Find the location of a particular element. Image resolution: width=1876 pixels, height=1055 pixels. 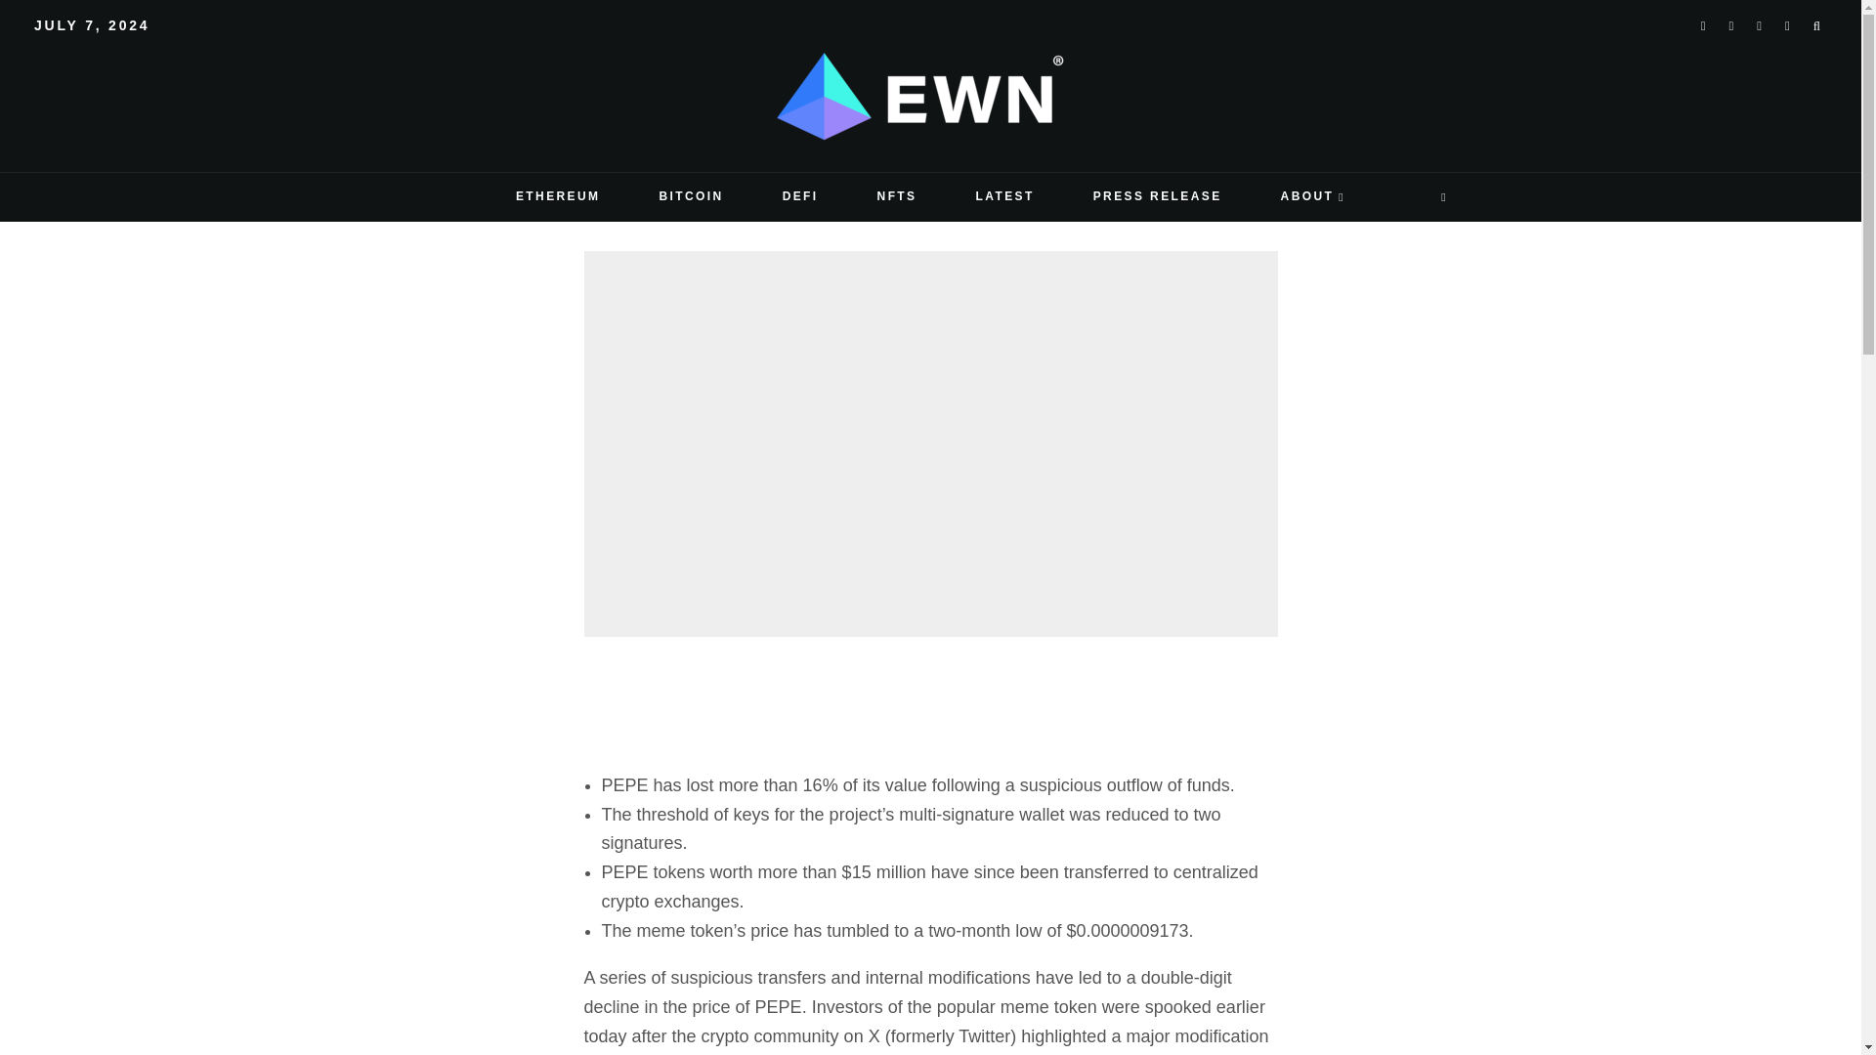

BITCOIN is located at coordinates (690, 197).